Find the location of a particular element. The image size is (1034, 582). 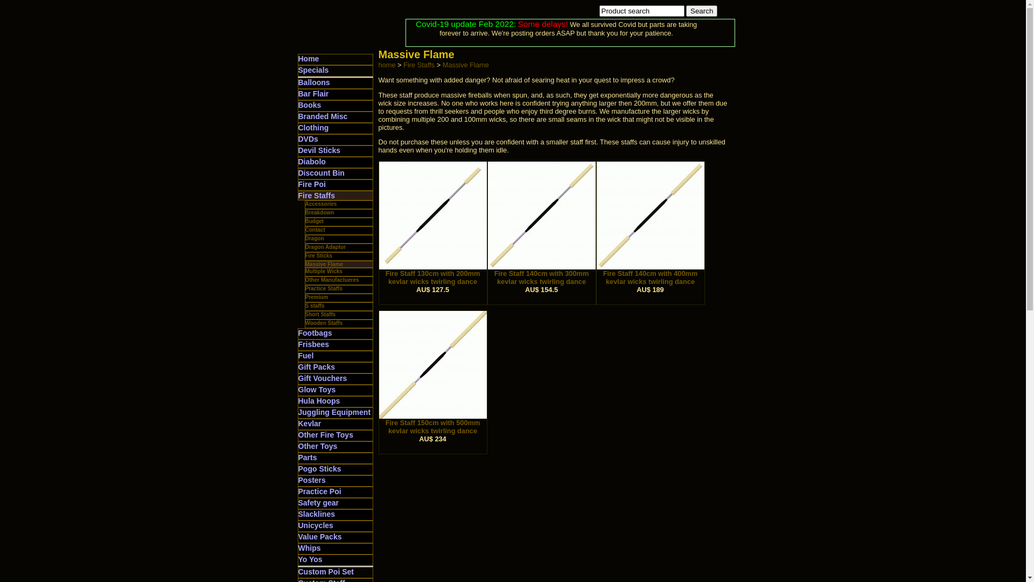

Footbags is located at coordinates (316, 333).